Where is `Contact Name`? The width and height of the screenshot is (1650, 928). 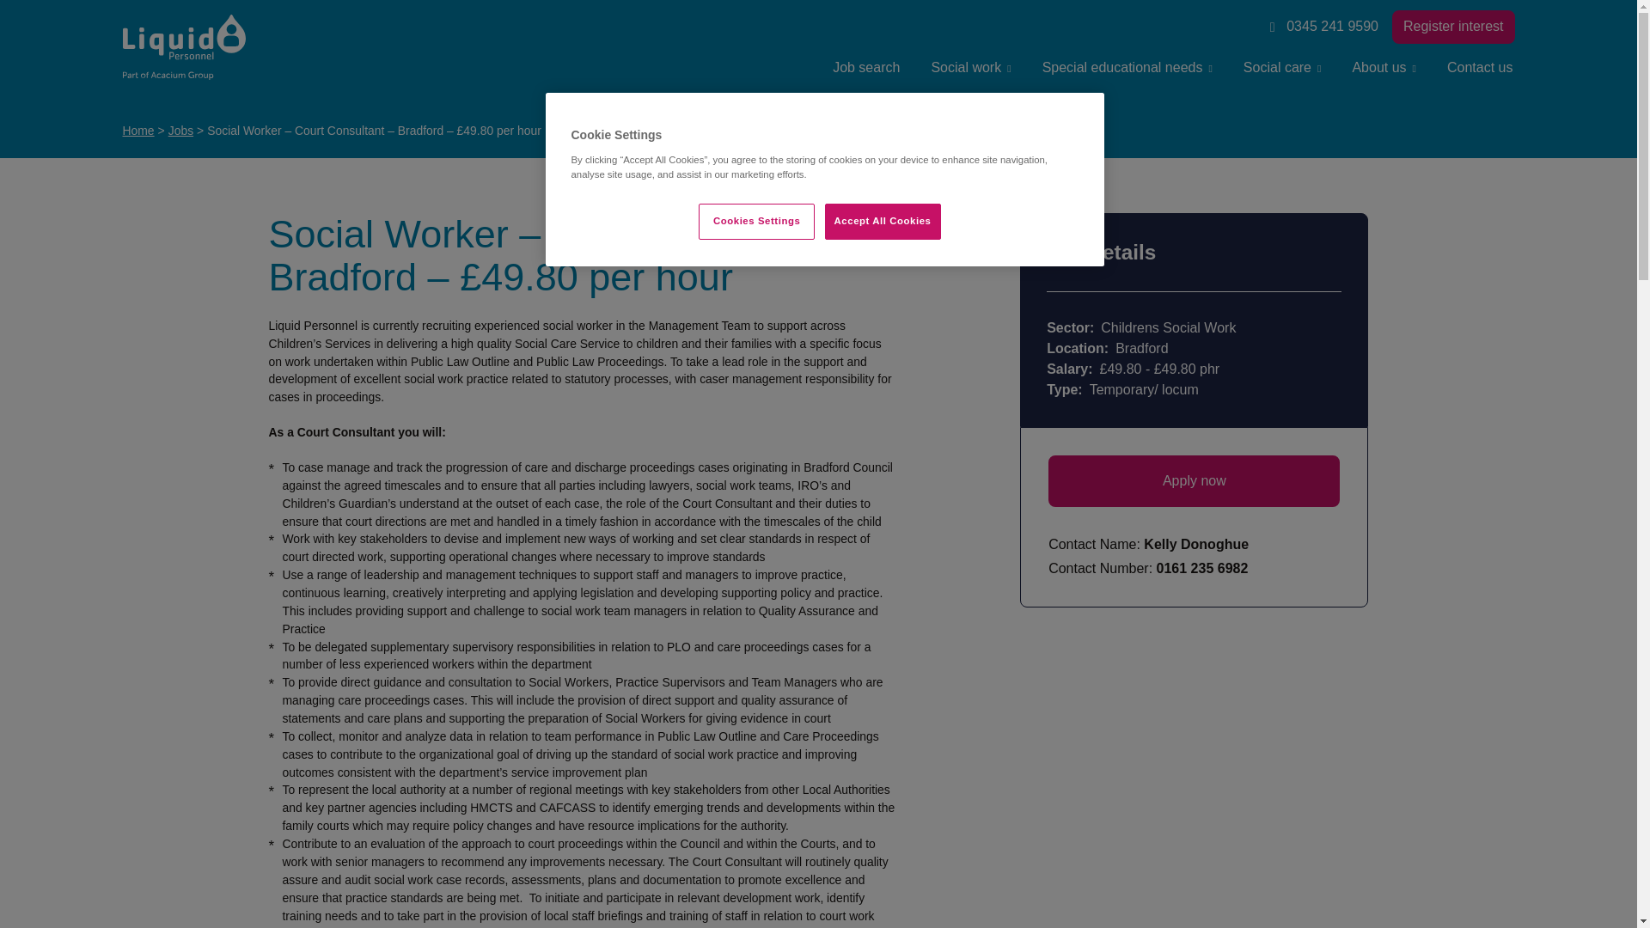 Contact Name is located at coordinates (1194, 546).